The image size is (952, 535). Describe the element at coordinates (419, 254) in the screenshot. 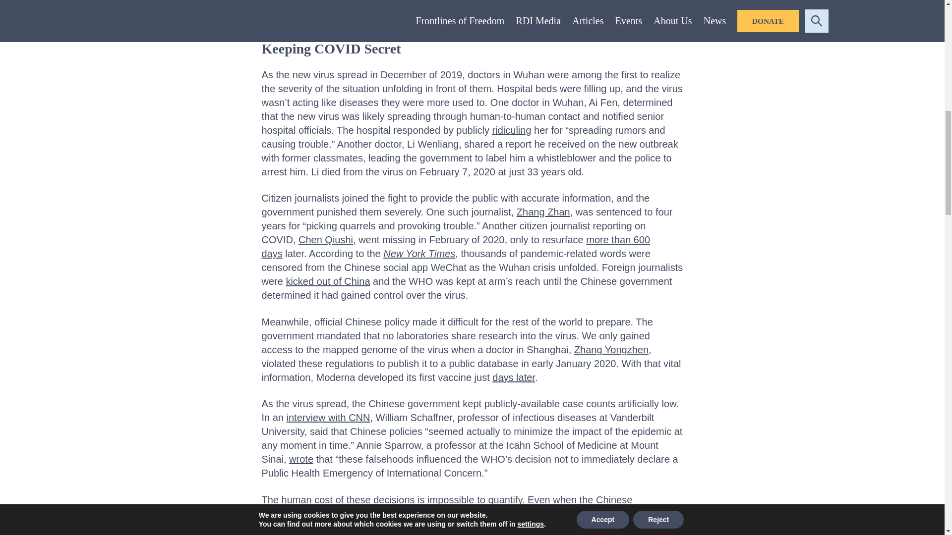

I see `New York Times` at that location.